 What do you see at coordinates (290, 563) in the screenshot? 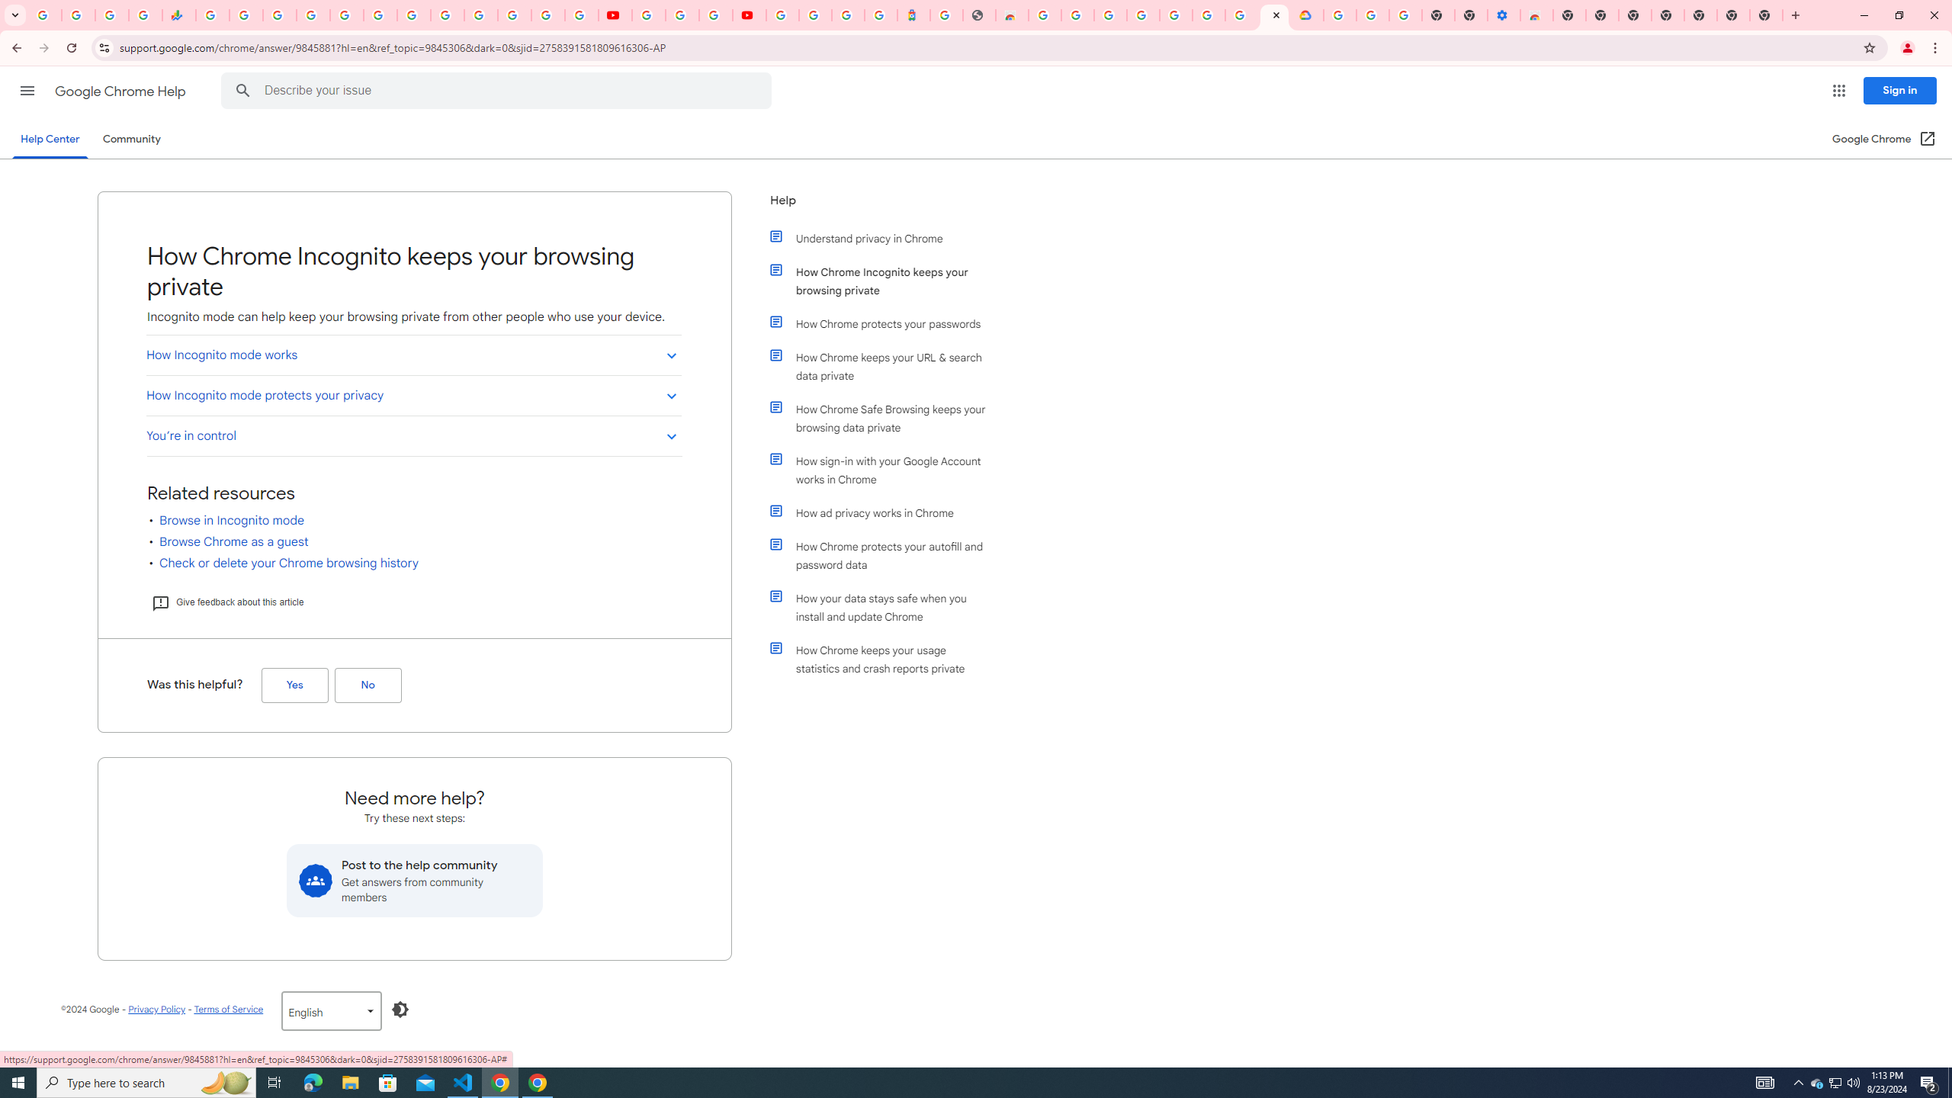
I see `Check or delete your Chrome browsing history` at bounding box center [290, 563].